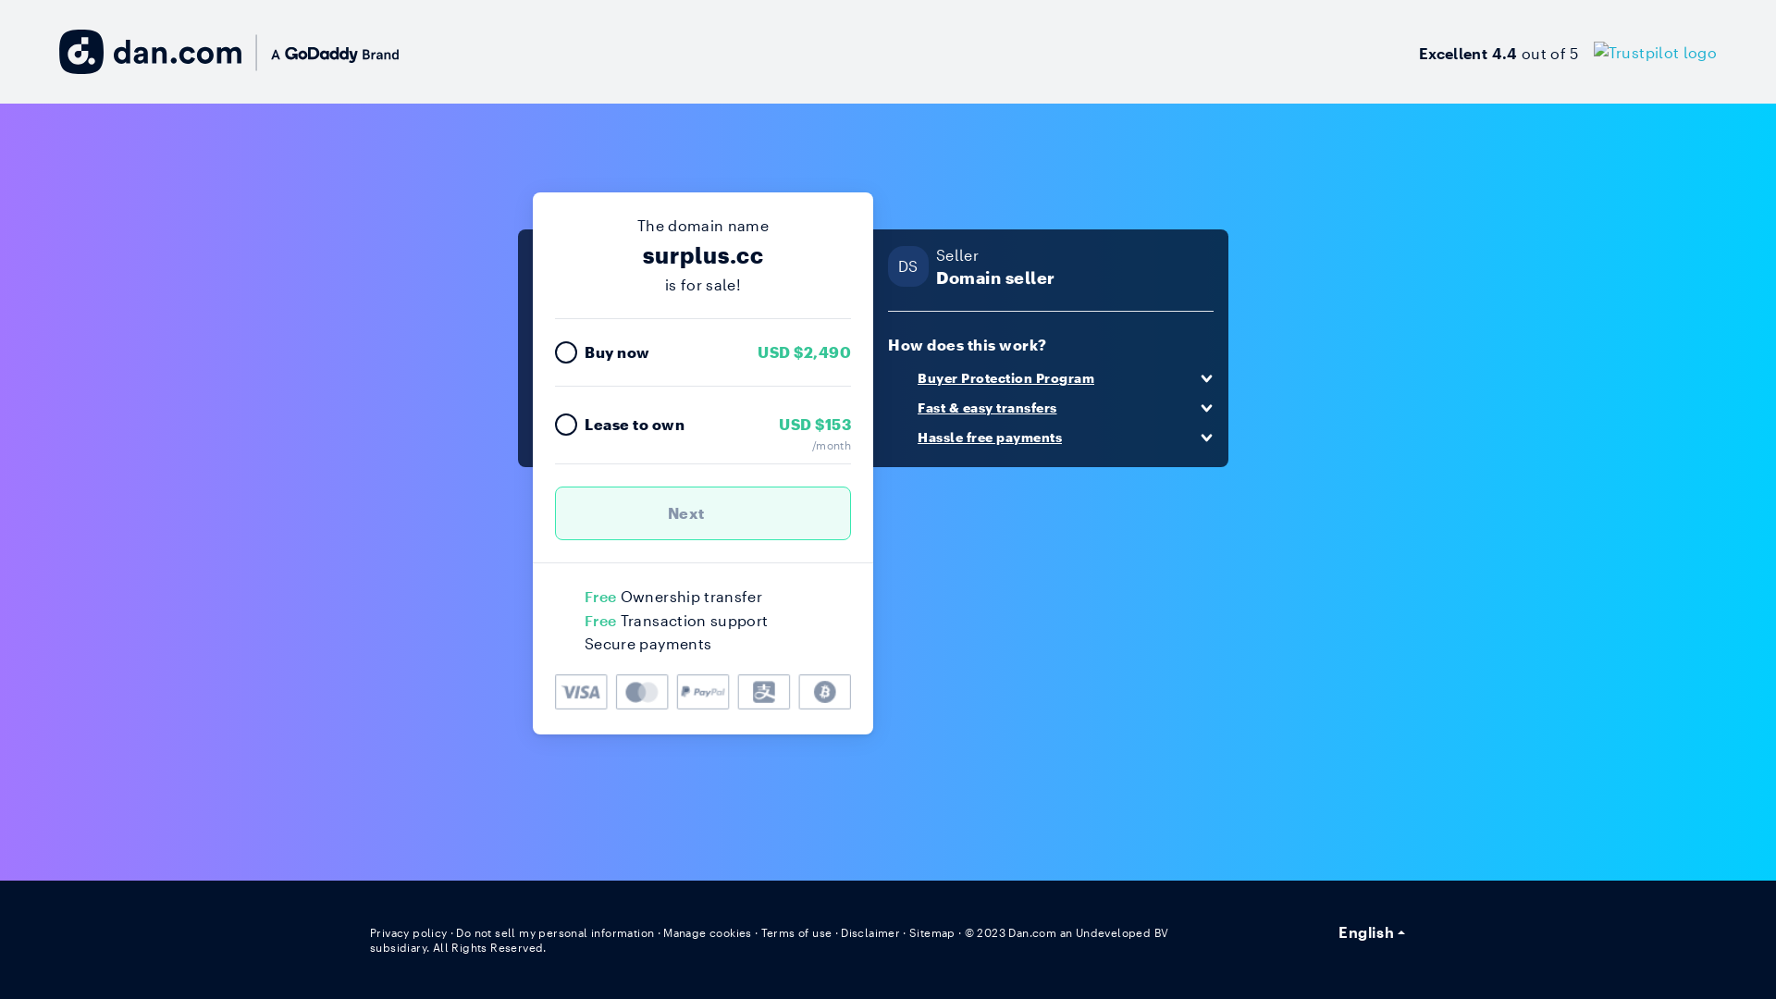  What do you see at coordinates (1568, 52) in the screenshot?
I see `Excellent 4.4 out of 5` at bounding box center [1568, 52].